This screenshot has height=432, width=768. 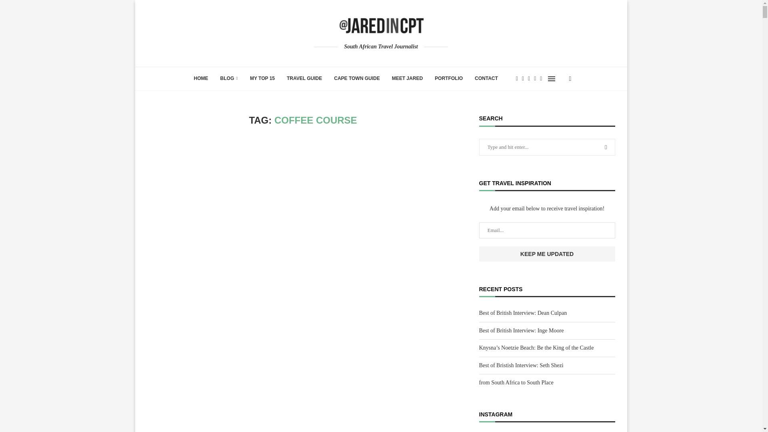 What do you see at coordinates (262, 78) in the screenshot?
I see `MY TOP 15` at bounding box center [262, 78].